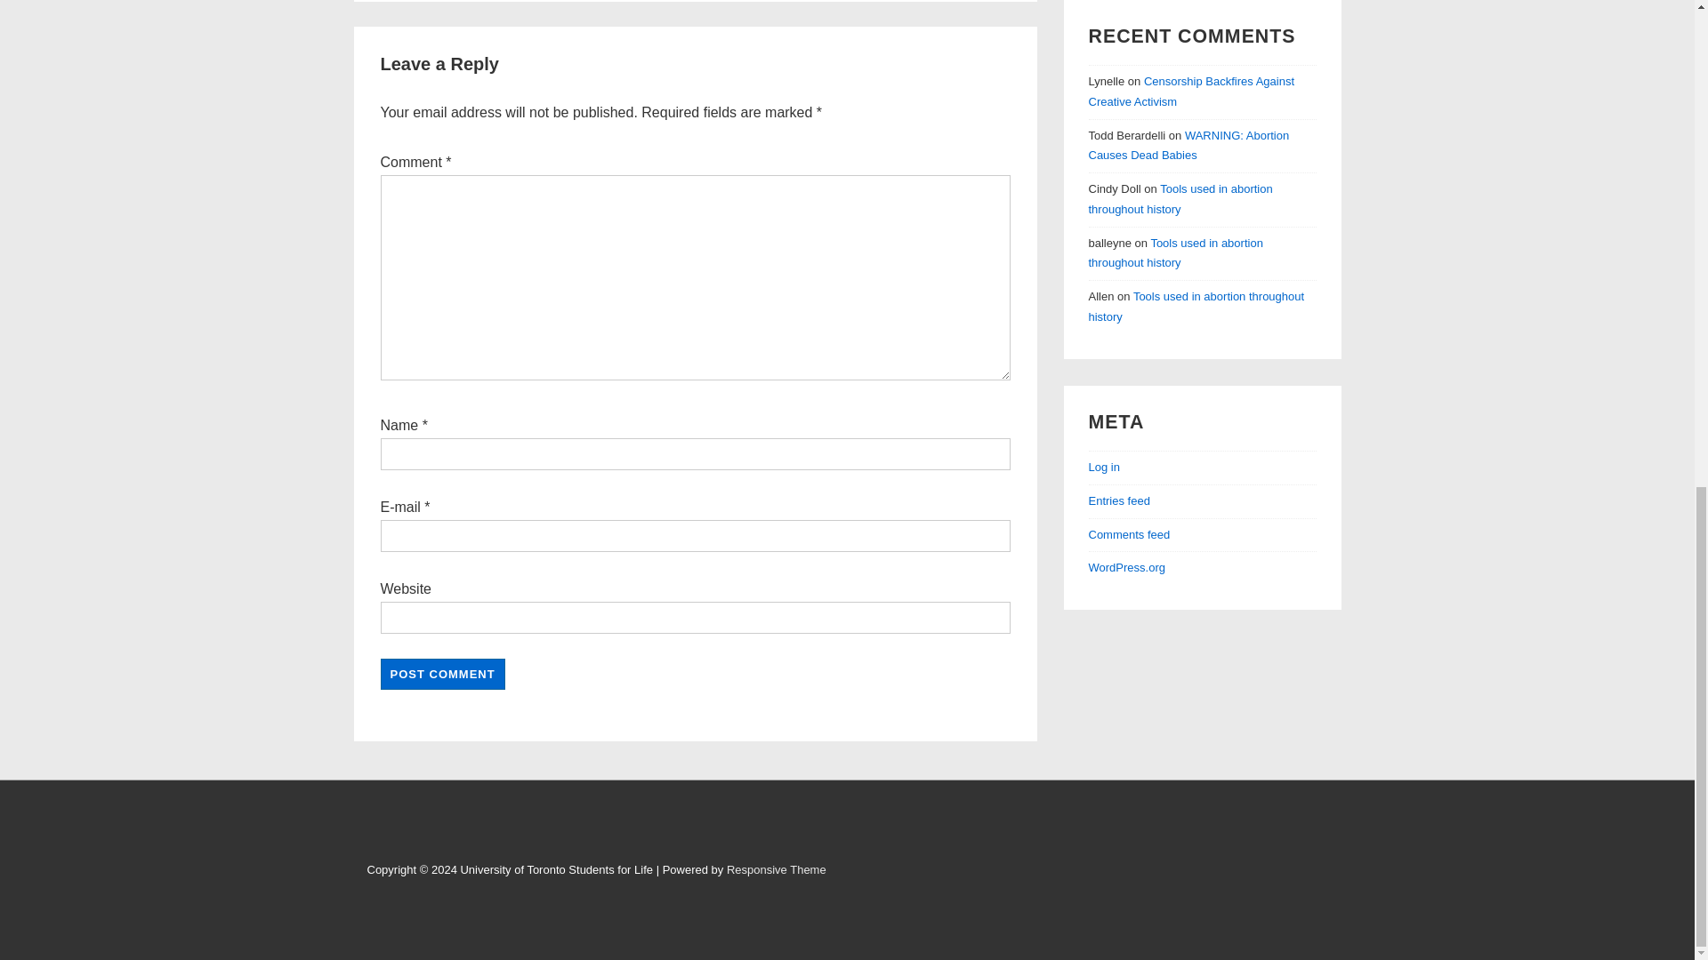 The height and width of the screenshot is (960, 1708). What do you see at coordinates (1188, 145) in the screenshot?
I see `WARNING: Abortion Causes Dead Babies` at bounding box center [1188, 145].